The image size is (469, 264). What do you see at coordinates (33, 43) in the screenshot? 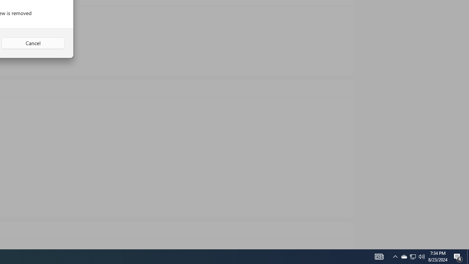
I see `Cancel` at bounding box center [33, 43].